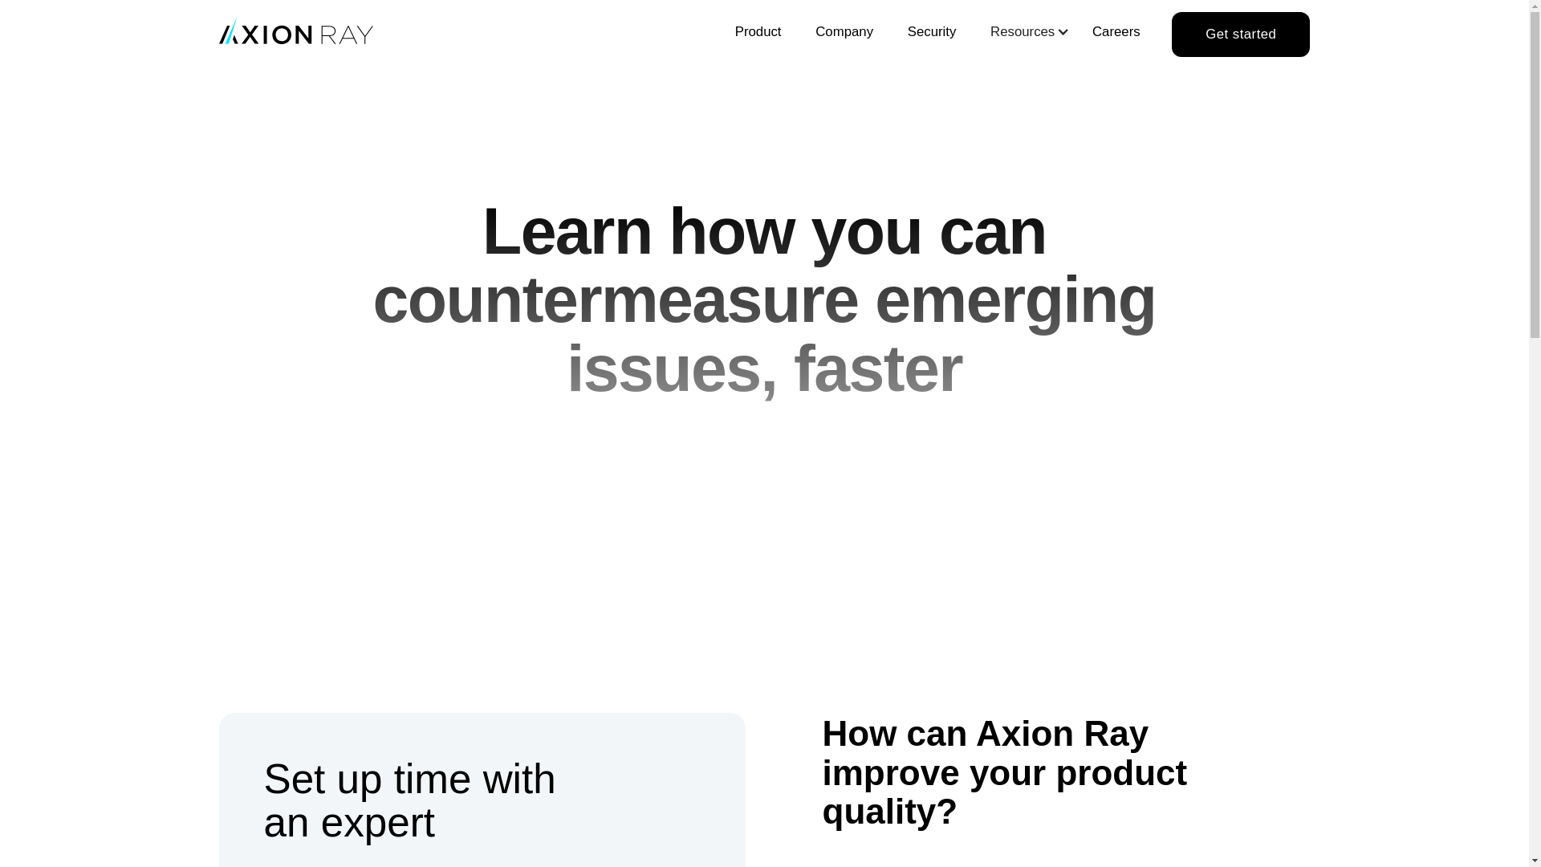 This screenshot has width=1541, height=867. I want to click on Get started, so click(1241, 34).